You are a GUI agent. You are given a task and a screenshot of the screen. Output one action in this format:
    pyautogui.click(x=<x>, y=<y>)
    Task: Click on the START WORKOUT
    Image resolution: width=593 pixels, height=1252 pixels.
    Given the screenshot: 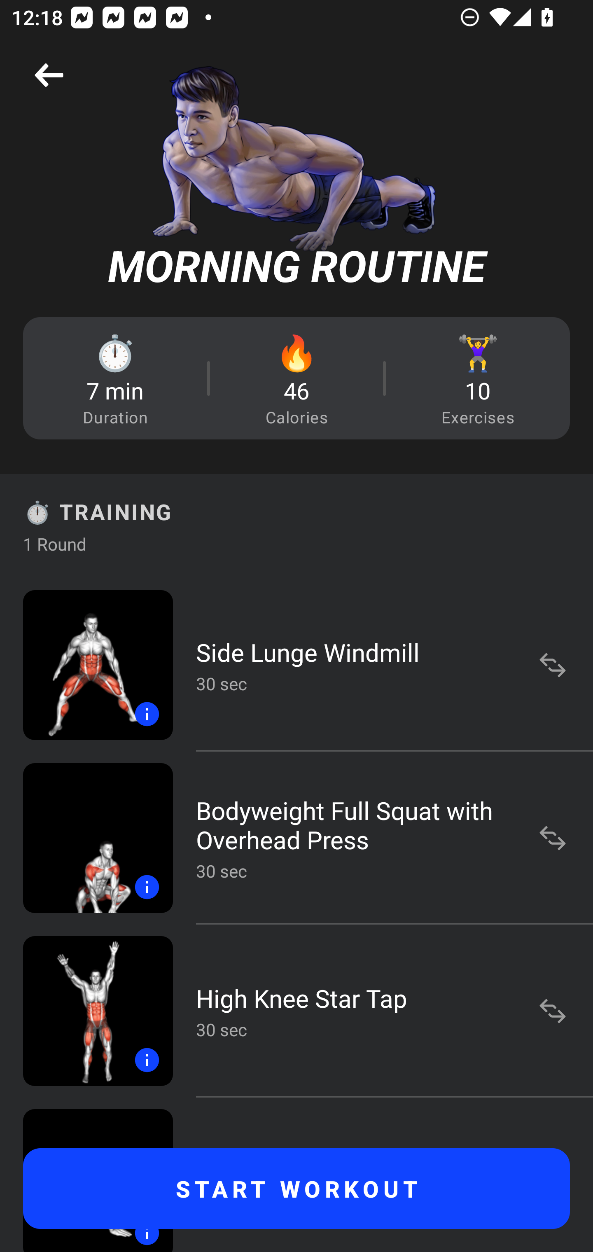 What is the action you would take?
    pyautogui.click(x=296, y=1189)
    